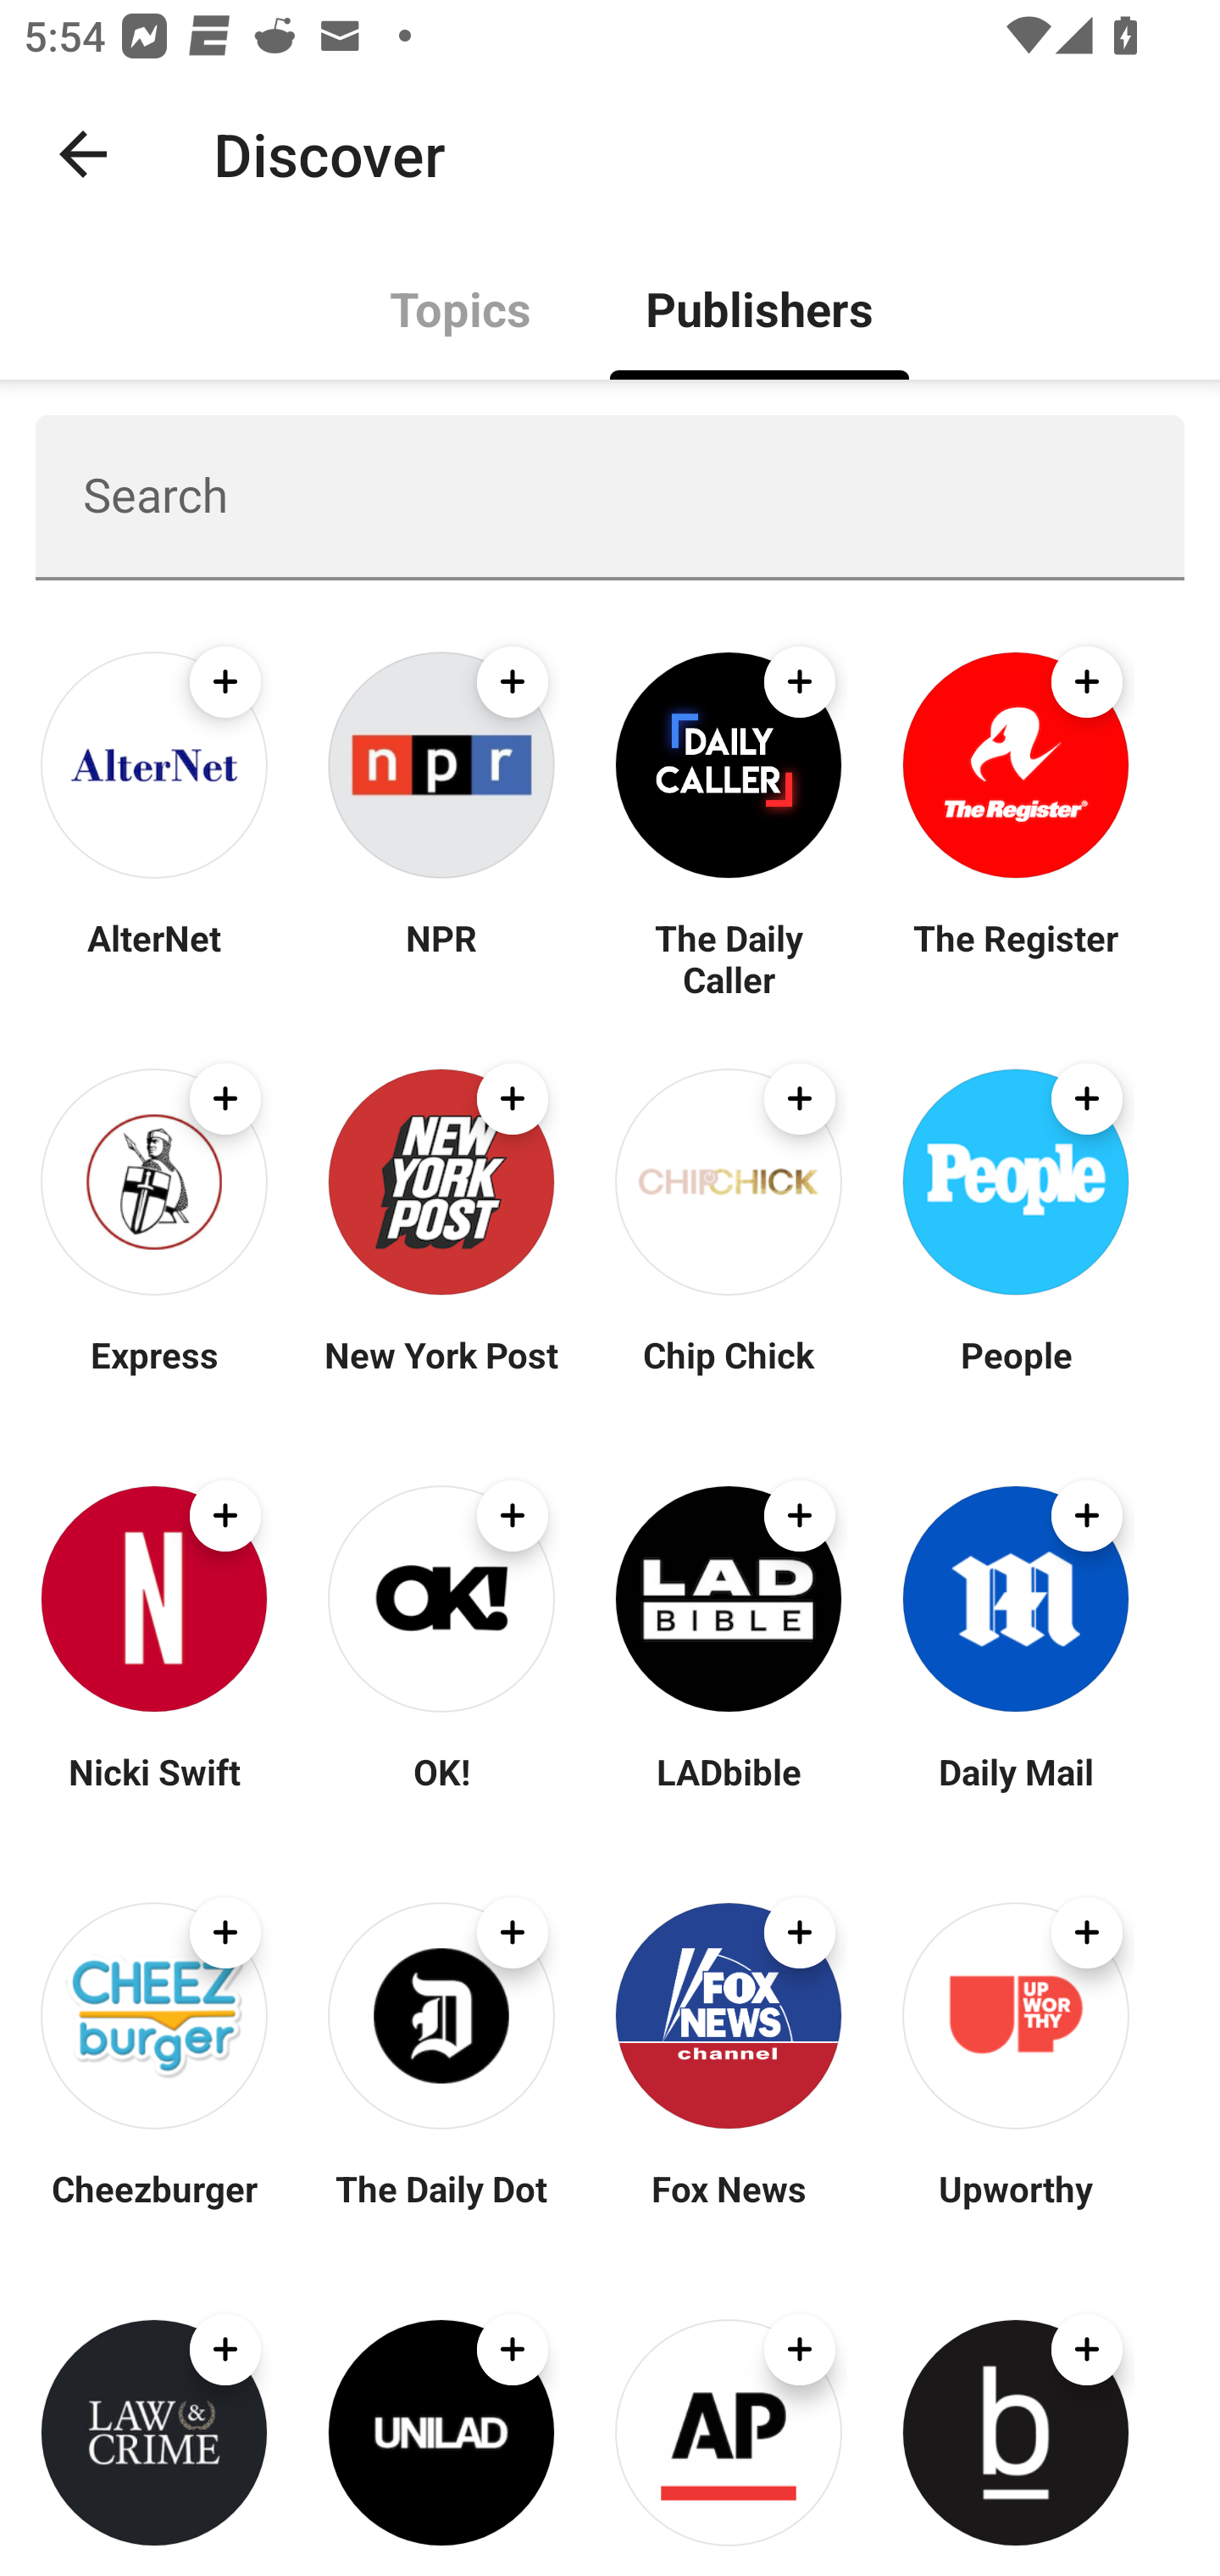 The width and height of the screenshot is (1220, 2576). What do you see at coordinates (461, 307) in the screenshot?
I see `Topics` at bounding box center [461, 307].